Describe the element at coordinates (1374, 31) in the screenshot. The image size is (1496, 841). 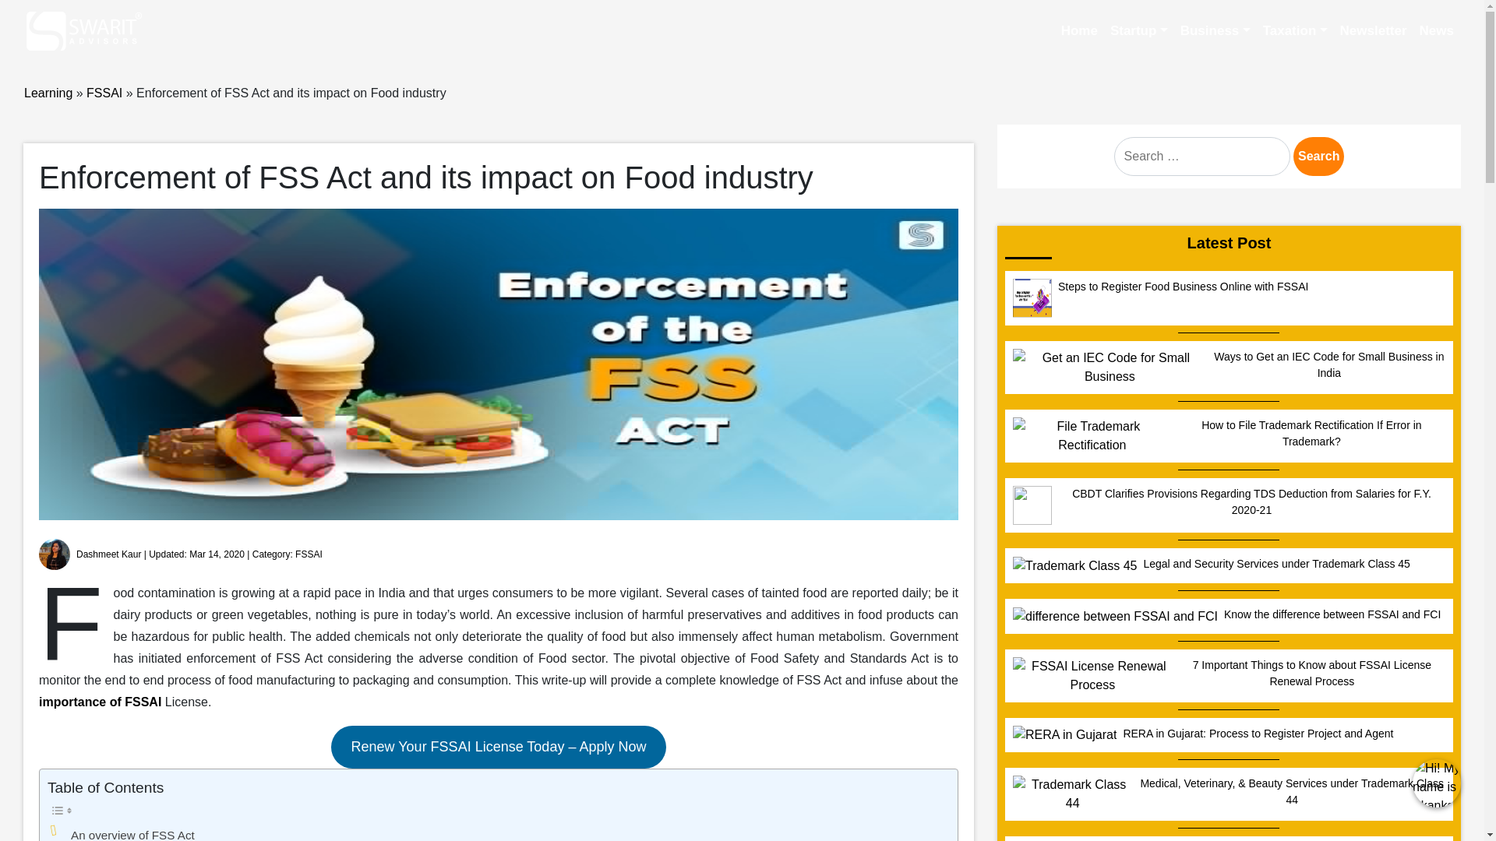
I see `Newsletter` at that location.